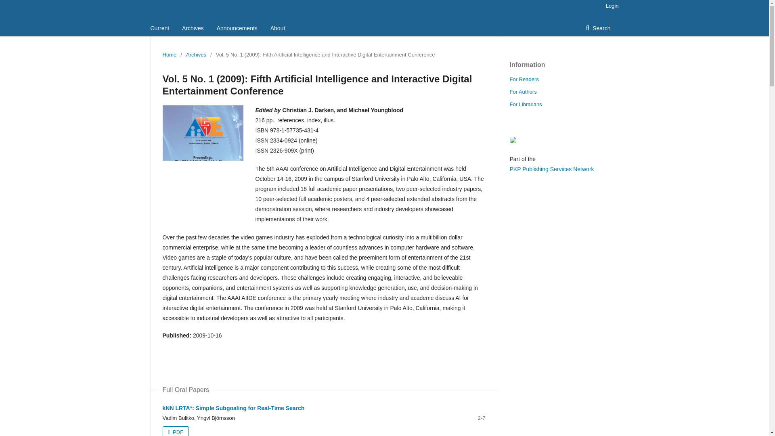 The image size is (775, 436). Describe the element at coordinates (159, 28) in the screenshot. I see `Current` at that location.